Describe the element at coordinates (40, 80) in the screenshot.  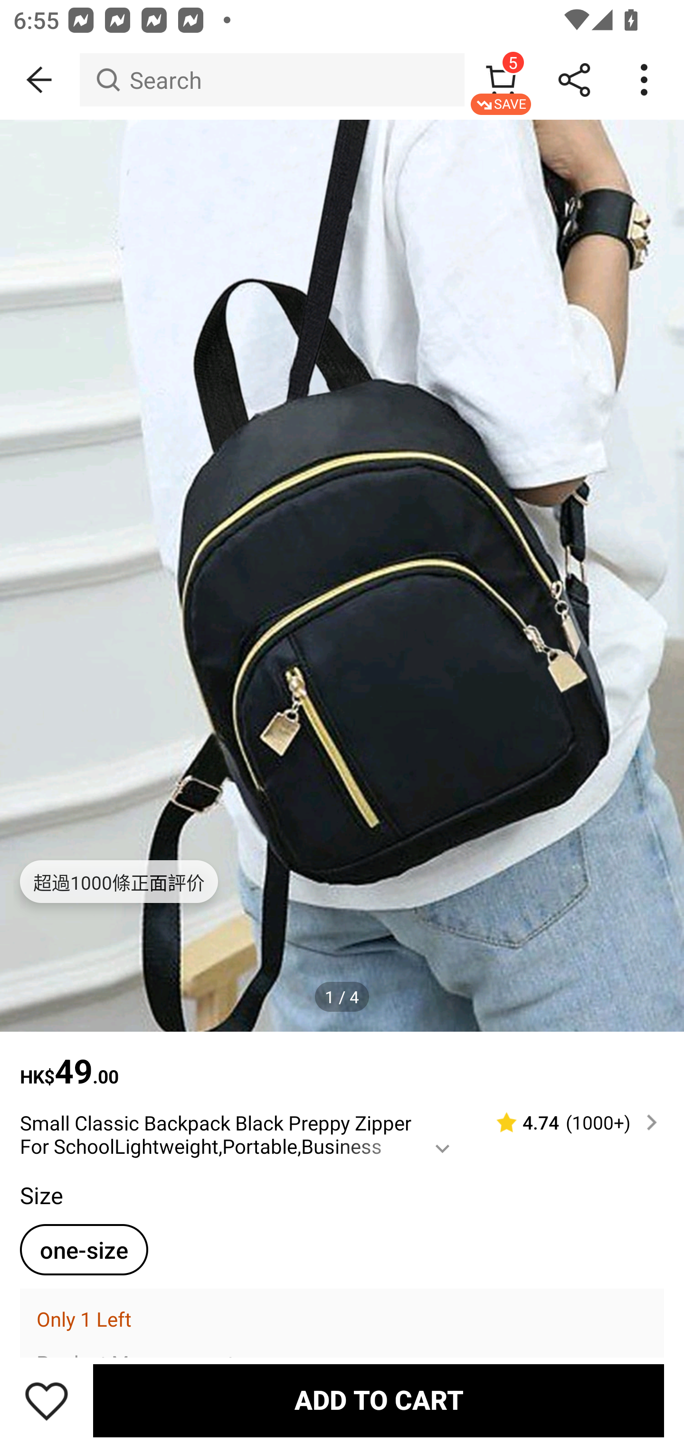
I see `BACK` at that location.